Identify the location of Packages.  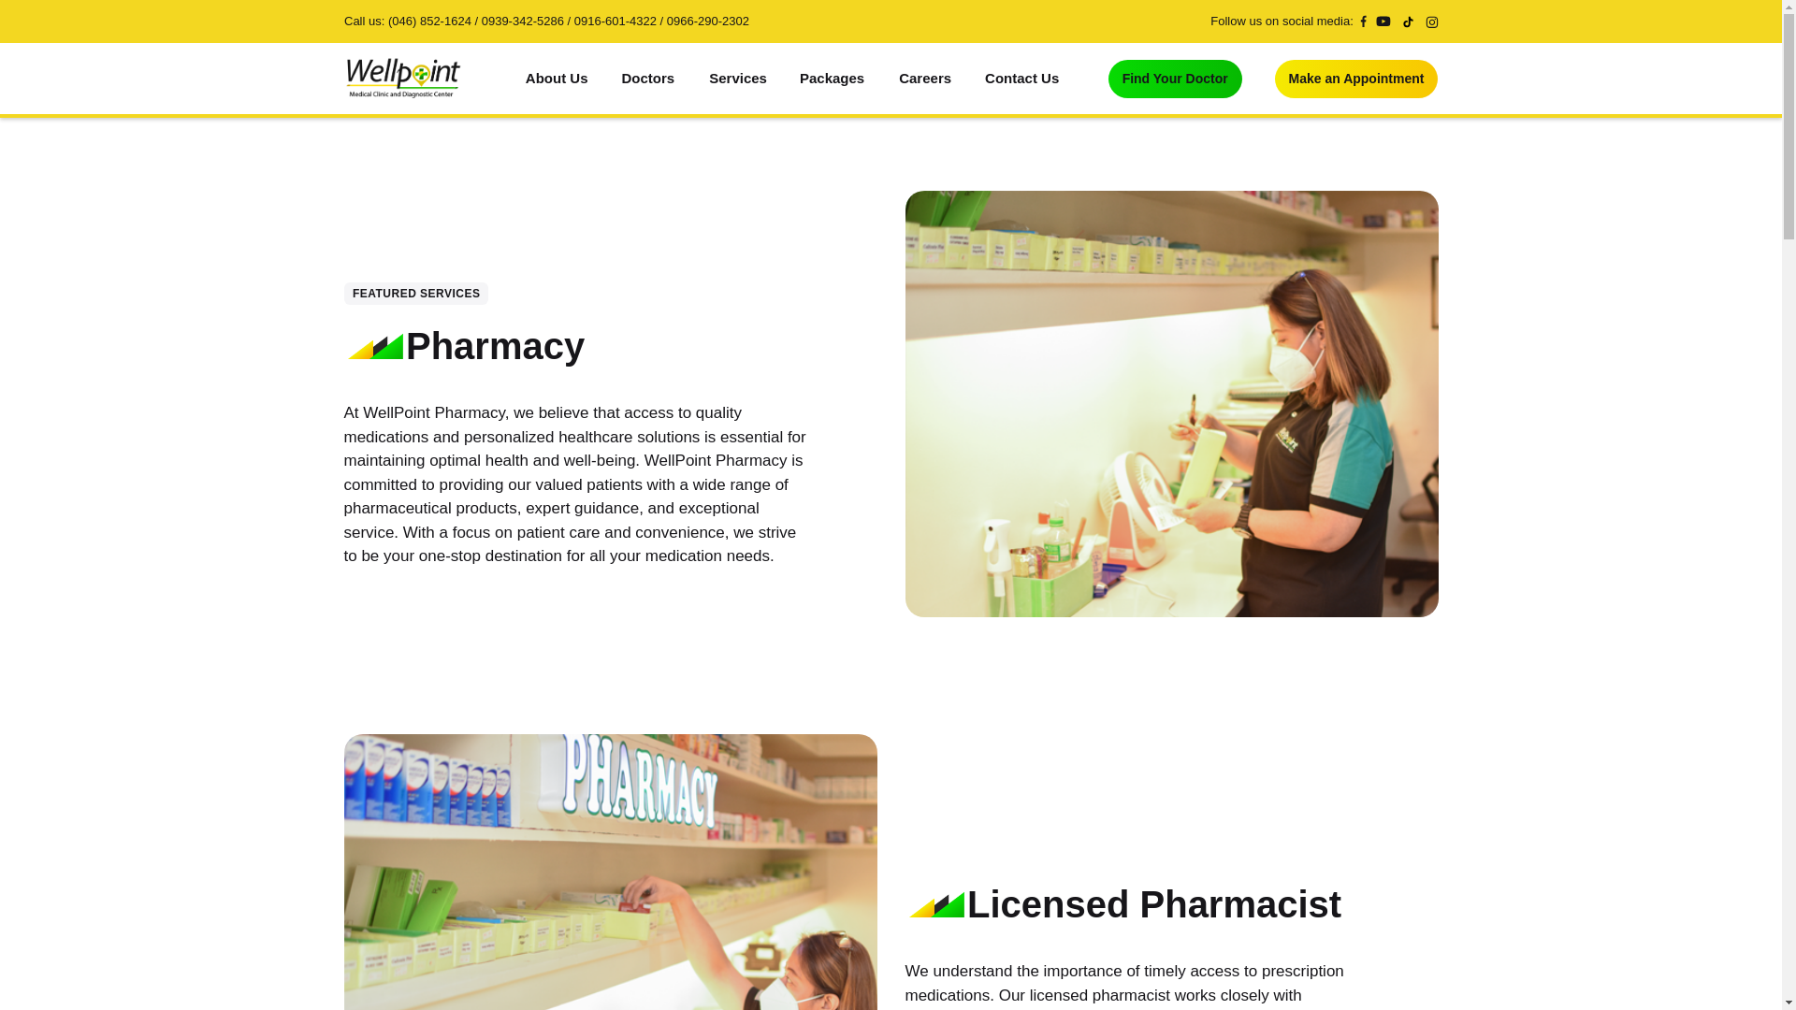
(833, 79).